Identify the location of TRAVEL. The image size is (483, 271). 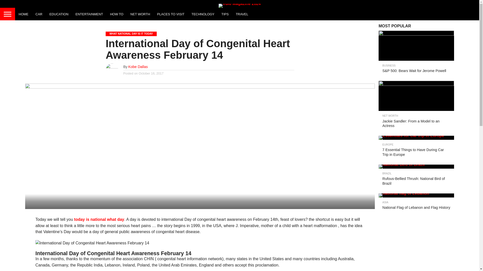
(242, 14).